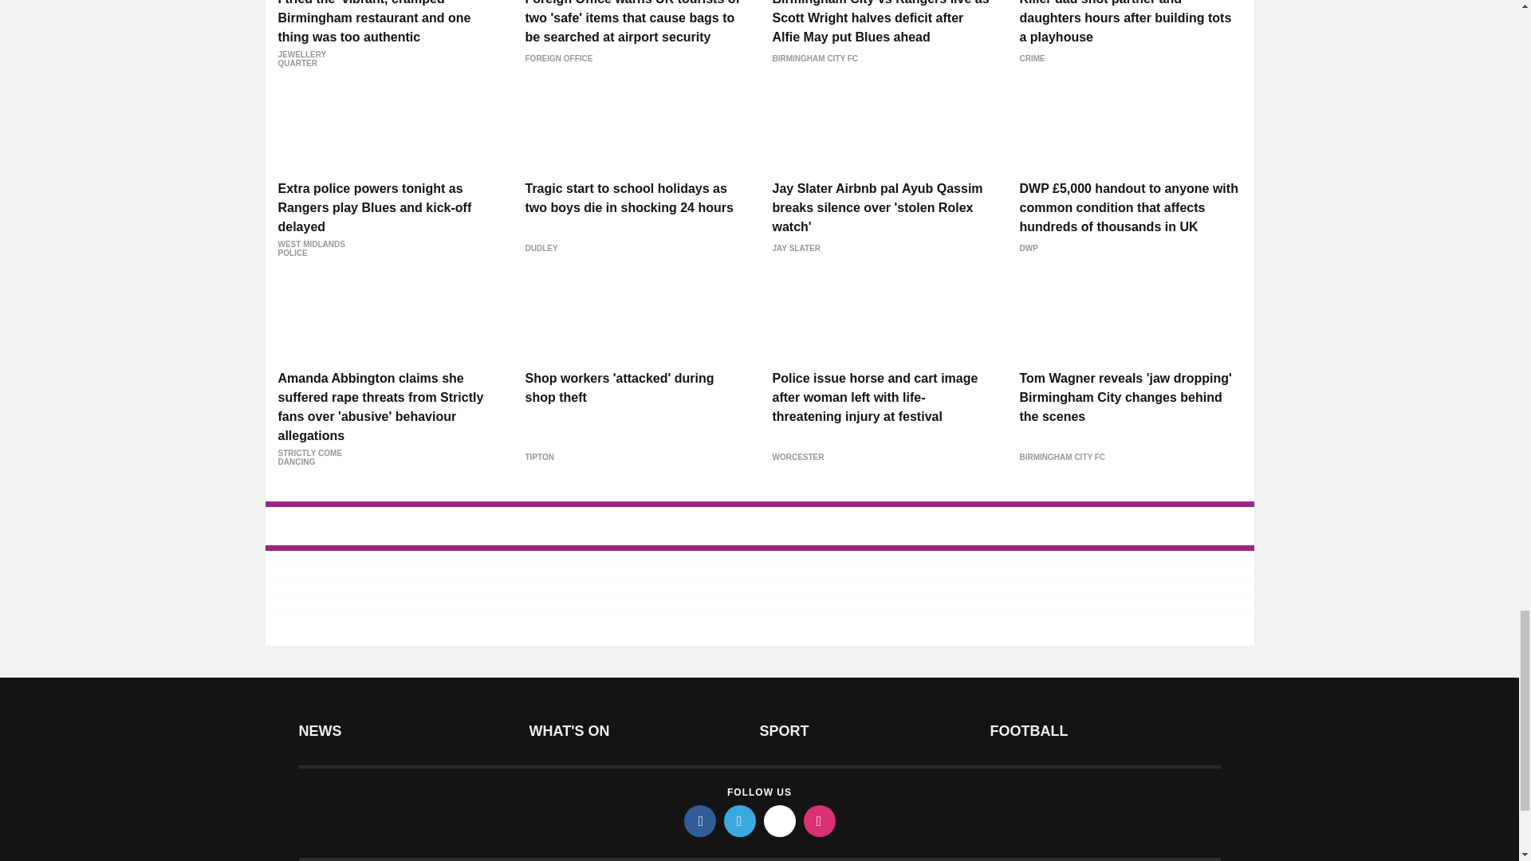  I want to click on instagram, so click(820, 820).